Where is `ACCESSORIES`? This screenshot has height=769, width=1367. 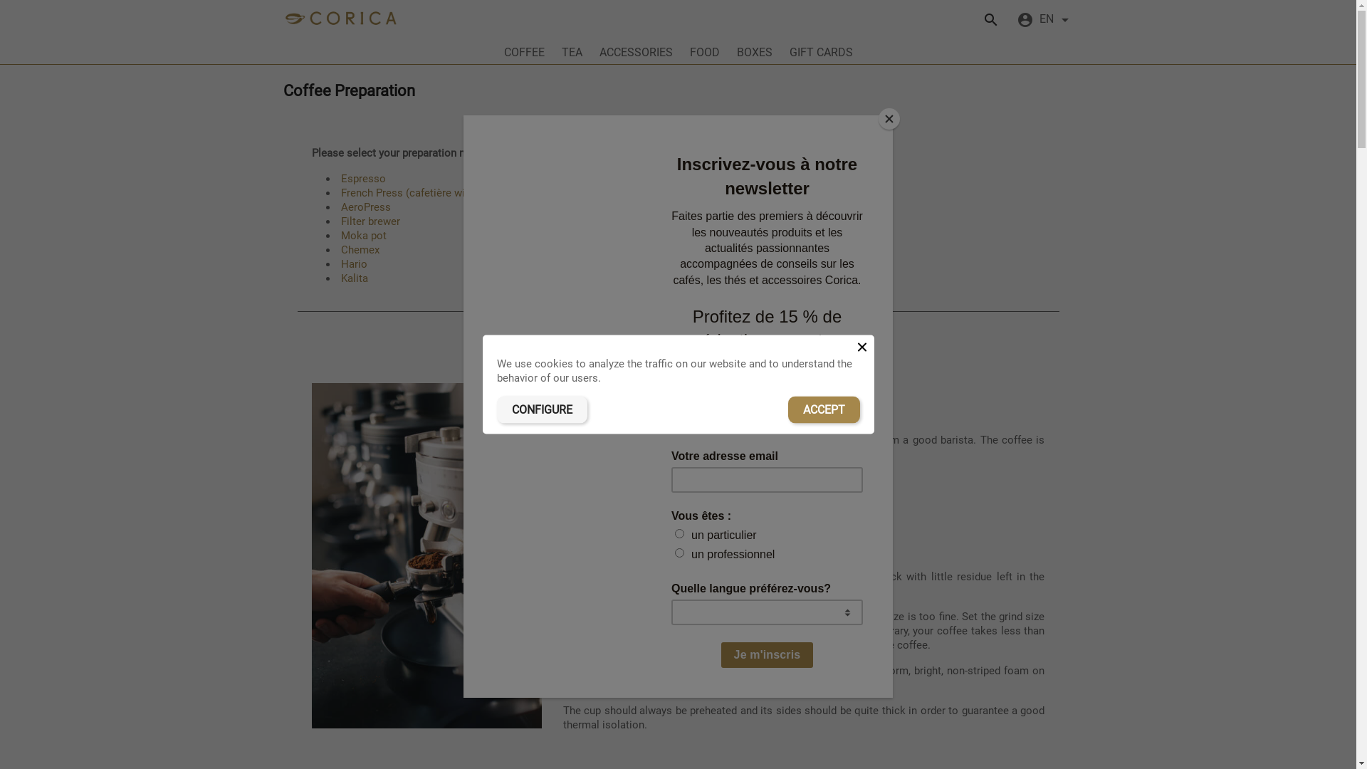
ACCESSORIES is located at coordinates (637, 54).